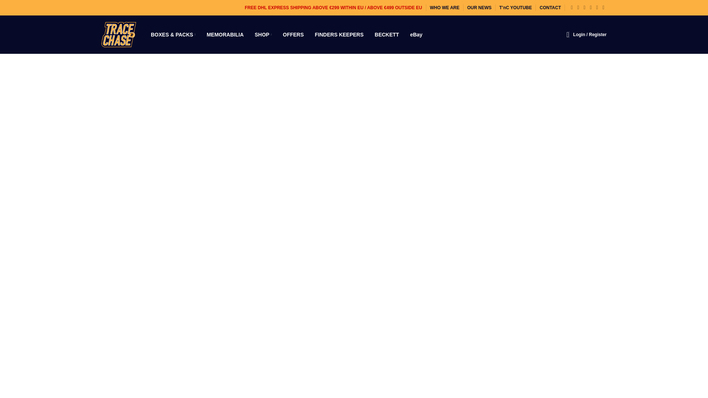 The width and height of the screenshot is (708, 398). Describe the element at coordinates (550, 8) in the screenshot. I see `CONTACT` at that location.